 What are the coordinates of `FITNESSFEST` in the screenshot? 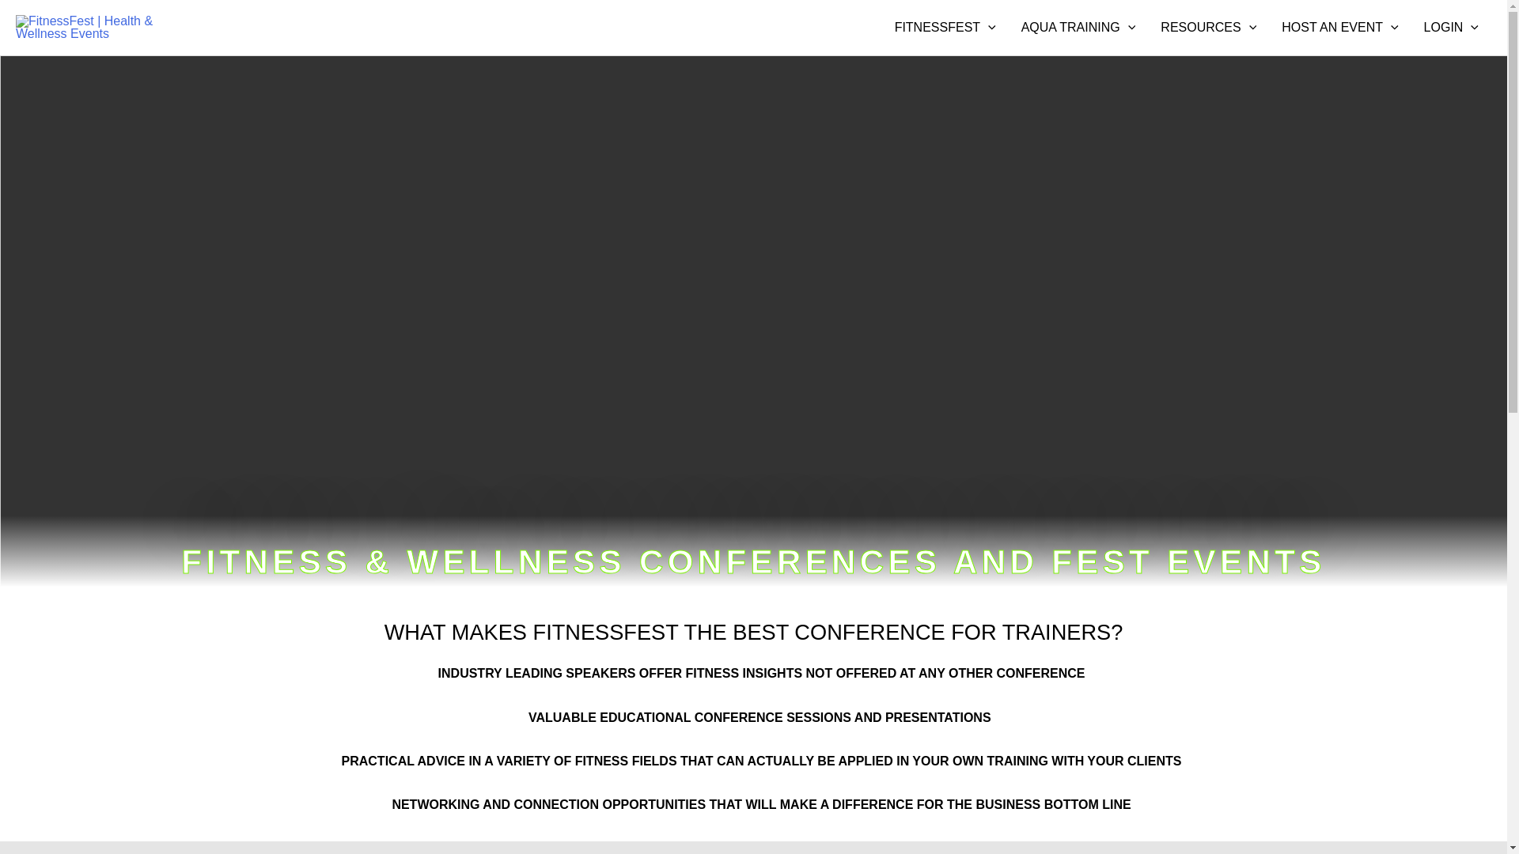 It's located at (945, 28).